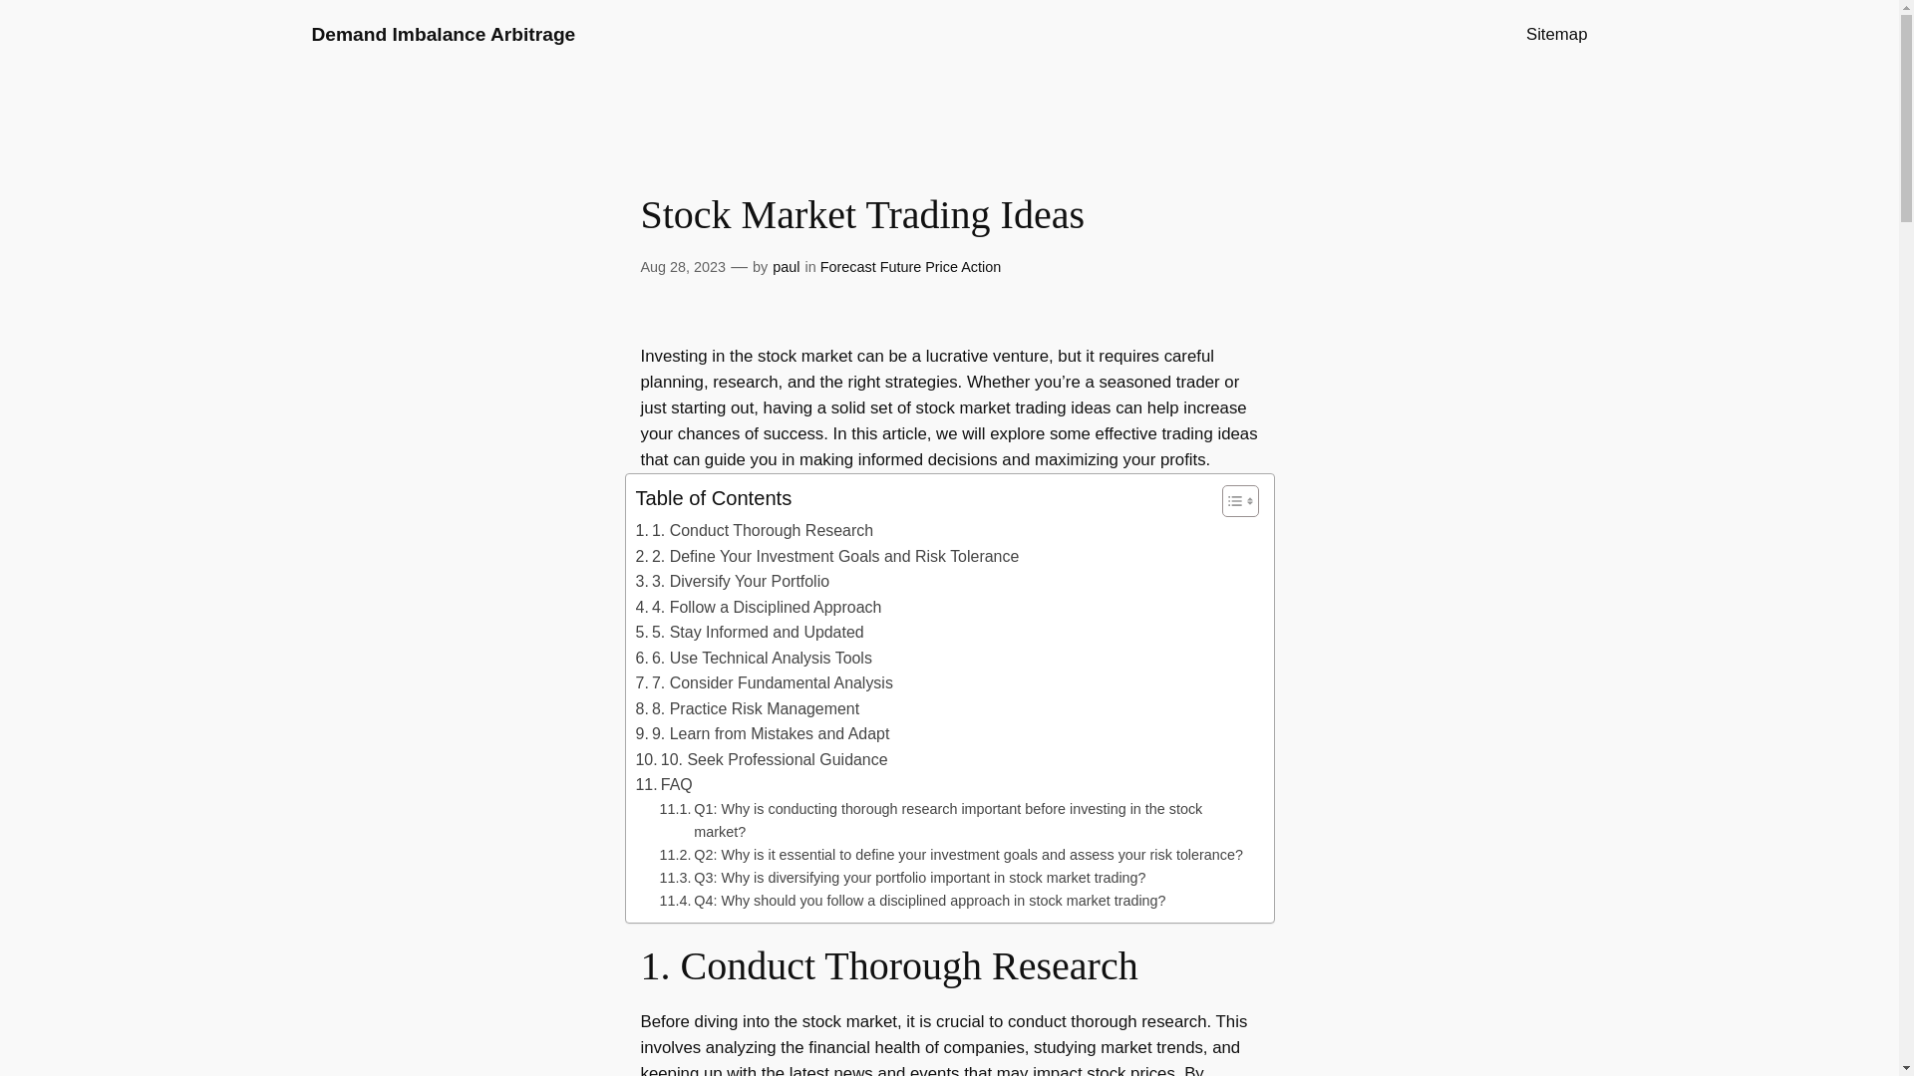 The image size is (1914, 1076). I want to click on 3. Diversify Your Portfolio, so click(733, 582).